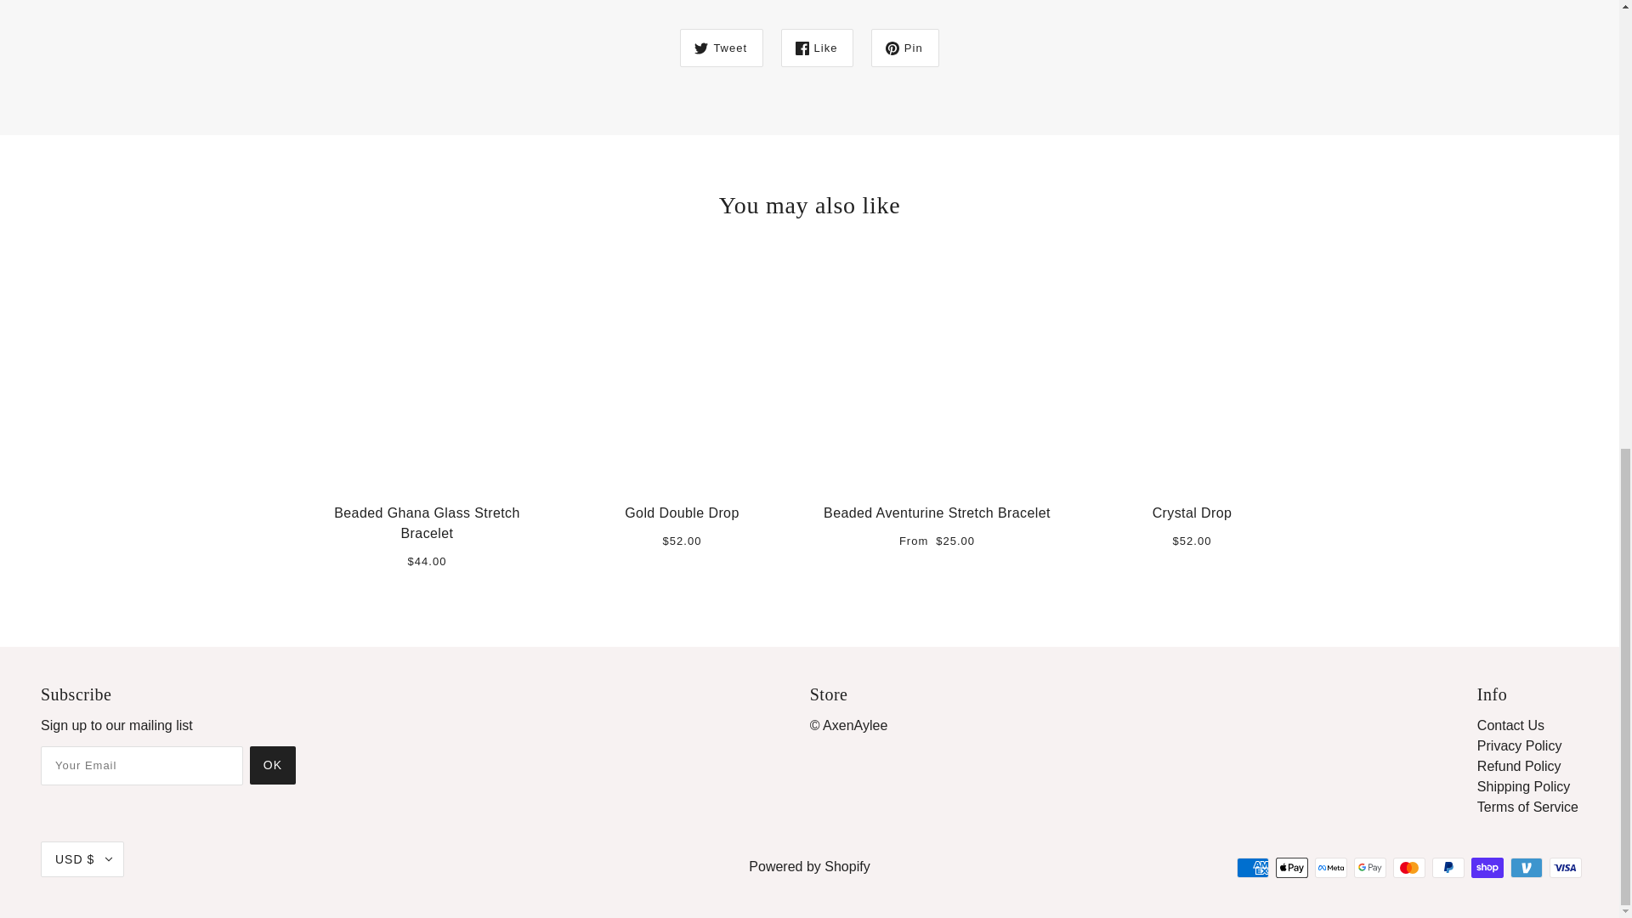 The image size is (1632, 918). Describe the element at coordinates (1370, 867) in the screenshot. I see `Google Pay` at that location.